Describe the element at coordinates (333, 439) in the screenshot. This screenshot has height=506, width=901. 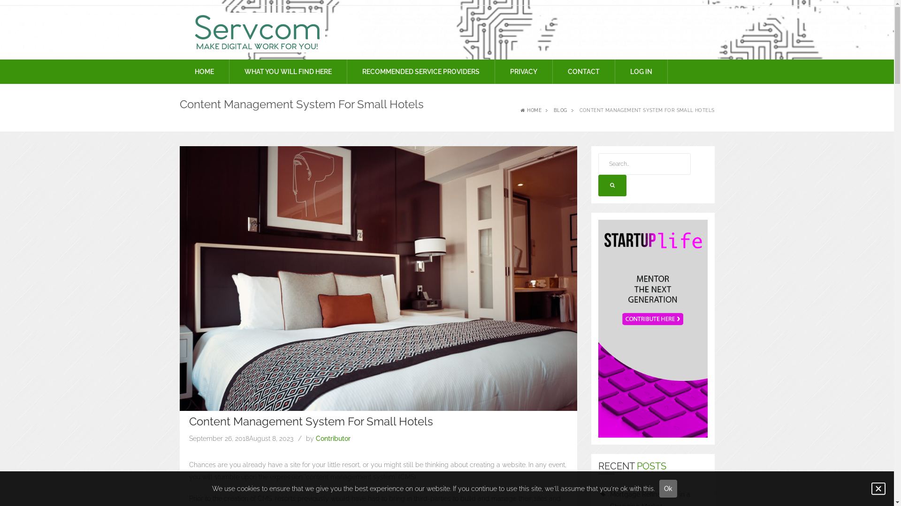
I see `Contributor` at that location.